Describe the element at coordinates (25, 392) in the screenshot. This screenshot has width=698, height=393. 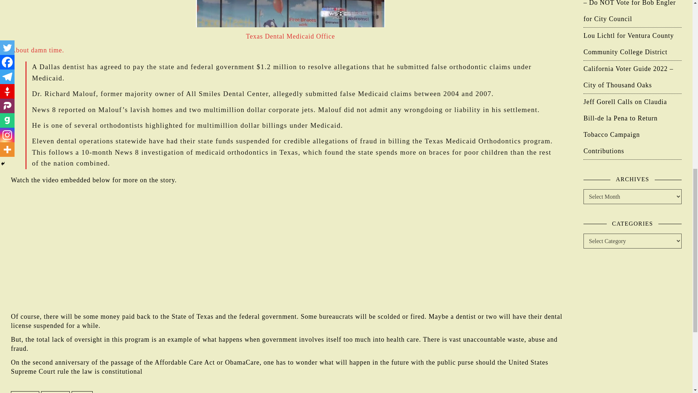
I see `Dentistry` at that location.